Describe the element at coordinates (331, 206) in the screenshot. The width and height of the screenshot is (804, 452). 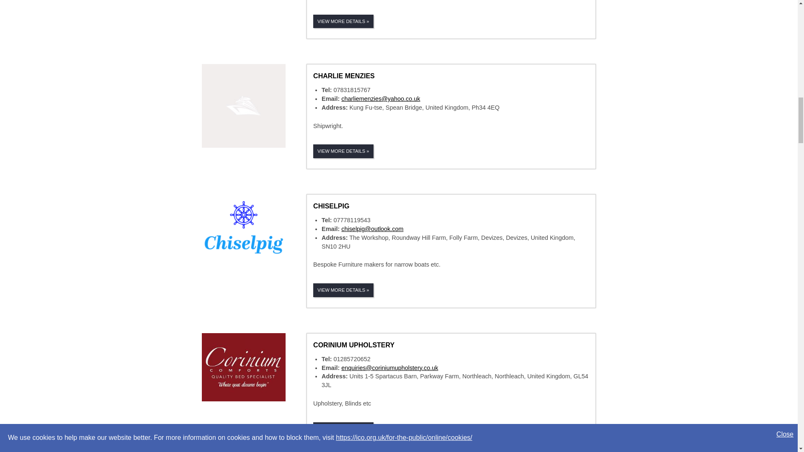
I see `CHISELPIG` at that location.